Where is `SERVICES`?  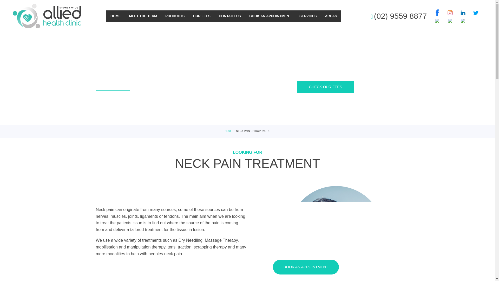 SERVICES is located at coordinates (308, 16).